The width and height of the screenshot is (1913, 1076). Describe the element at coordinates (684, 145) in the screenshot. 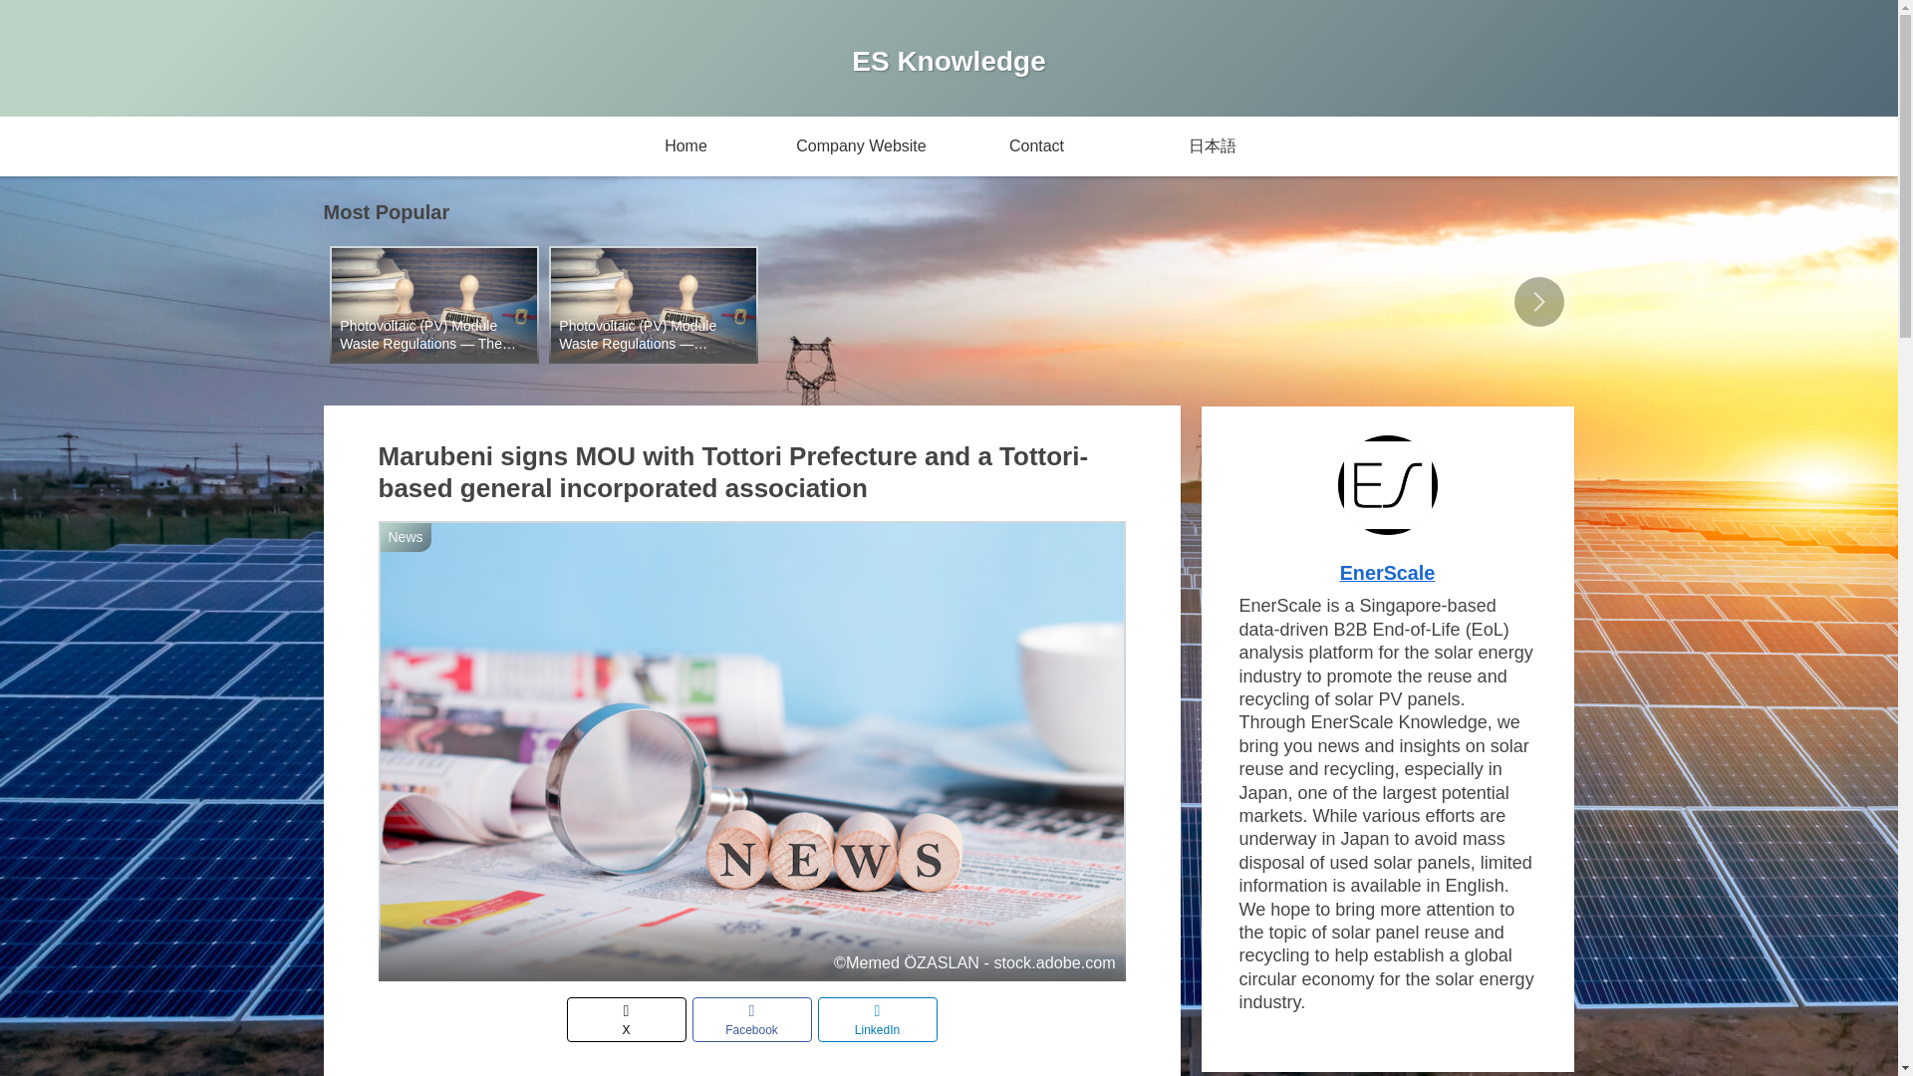

I see `Home` at that location.